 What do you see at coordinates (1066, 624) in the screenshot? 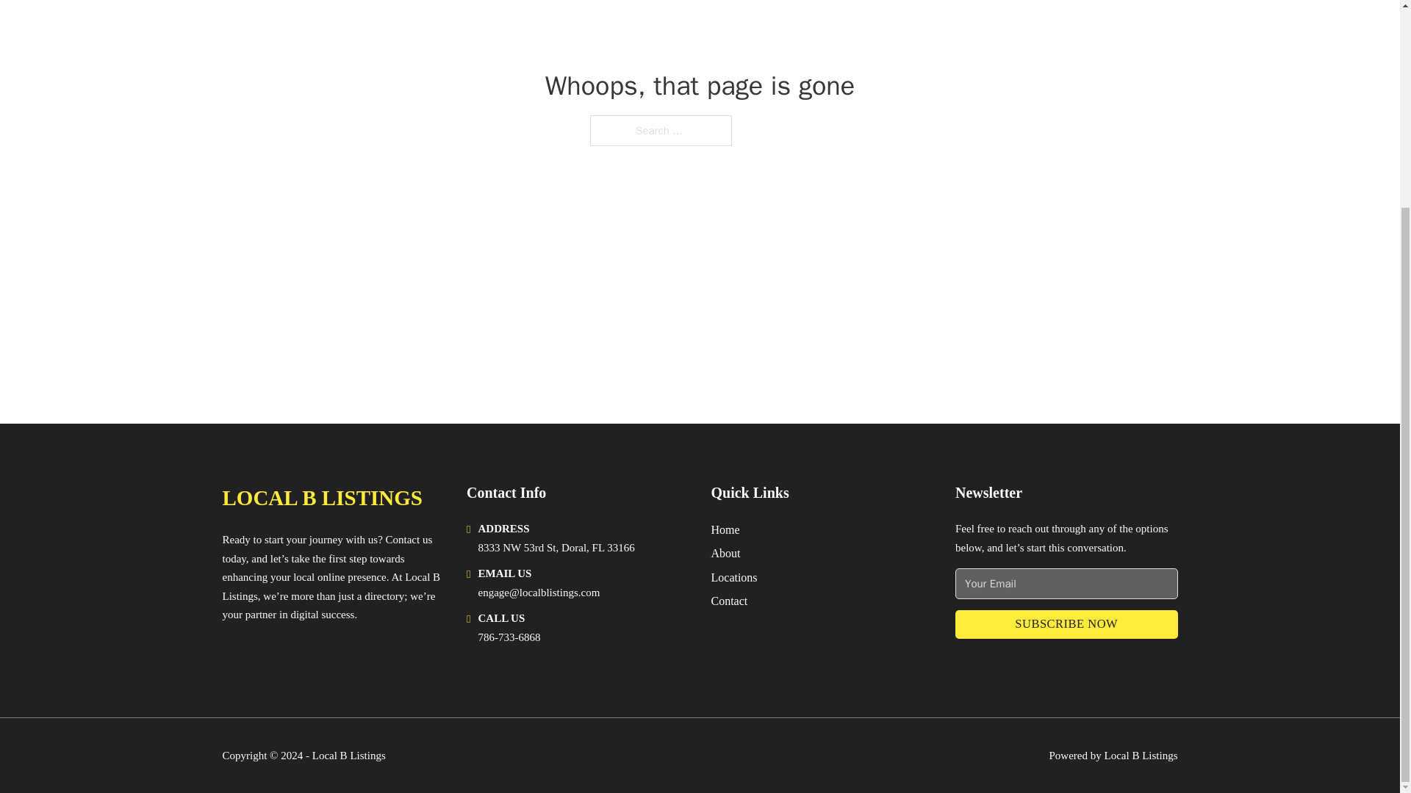
I see `SUBSCRIBE NOW` at bounding box center [1066, 624].